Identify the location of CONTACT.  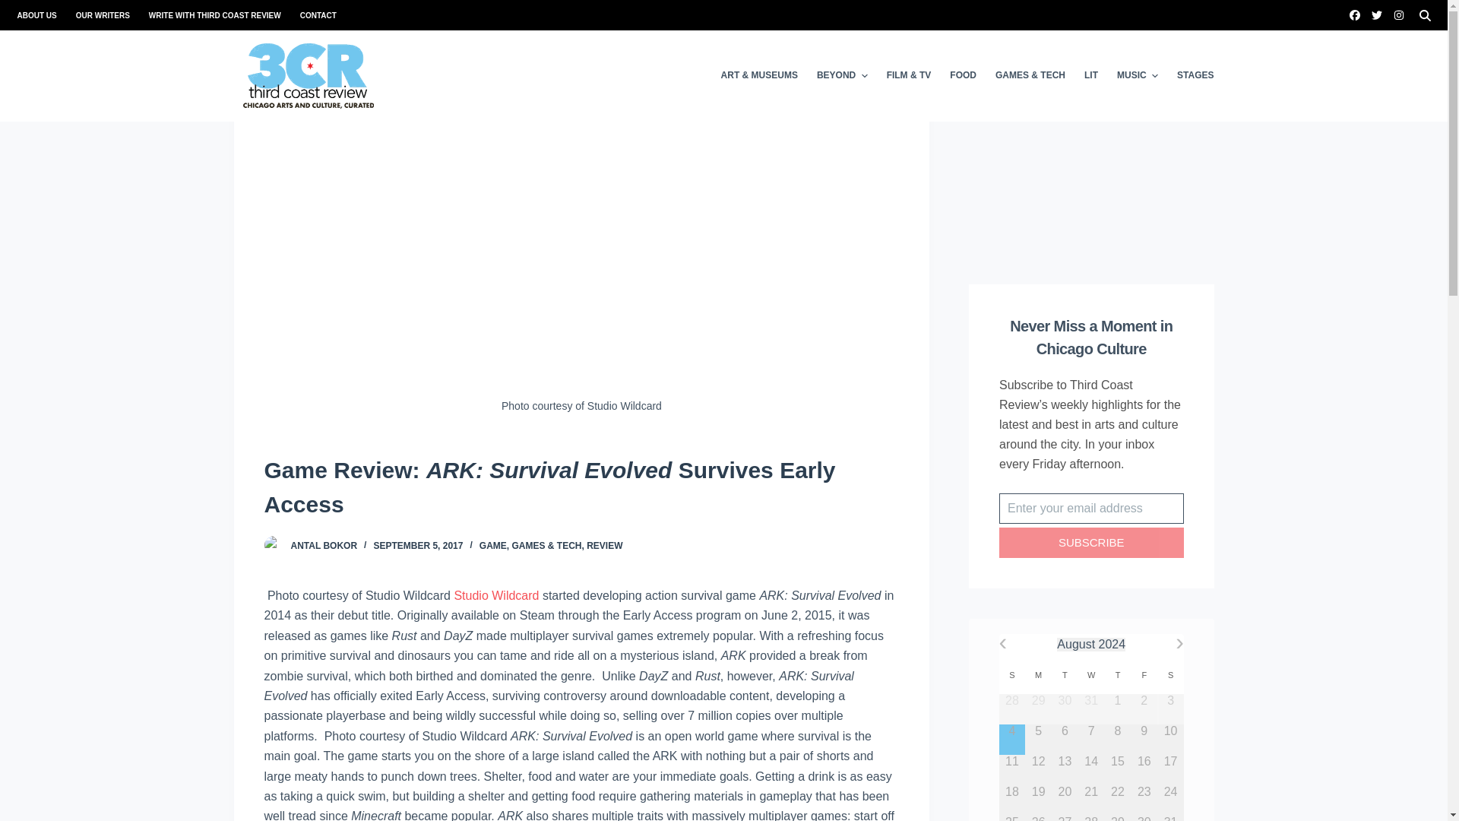
(313, 15).